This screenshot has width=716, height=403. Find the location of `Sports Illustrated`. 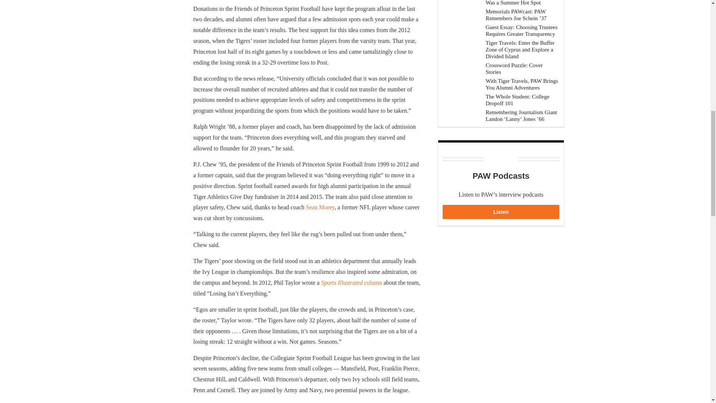

Sports Illustrated is located at coordinates (342, 282).